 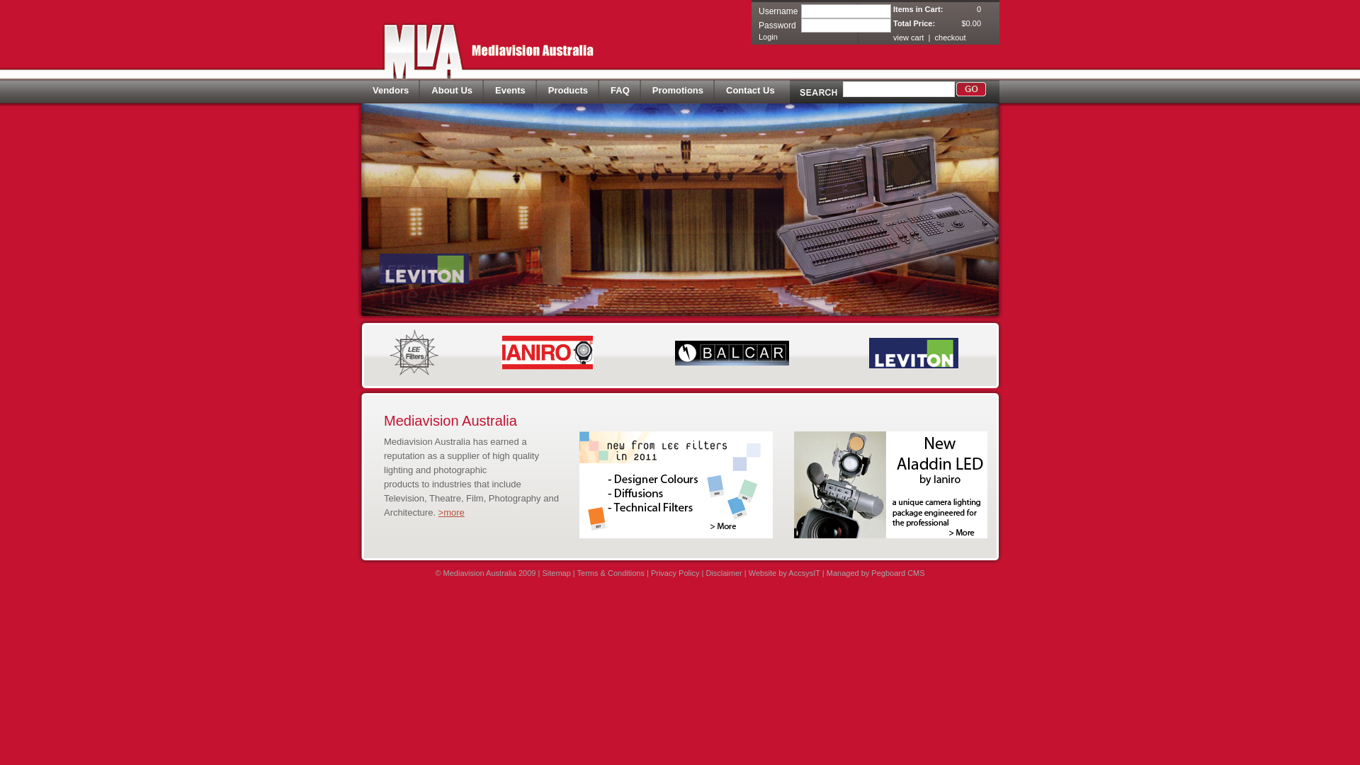 What do you see at coordinates (675, 573) in the screenshot?
I see `Privacy Policy` at bounding box center [675, 573].